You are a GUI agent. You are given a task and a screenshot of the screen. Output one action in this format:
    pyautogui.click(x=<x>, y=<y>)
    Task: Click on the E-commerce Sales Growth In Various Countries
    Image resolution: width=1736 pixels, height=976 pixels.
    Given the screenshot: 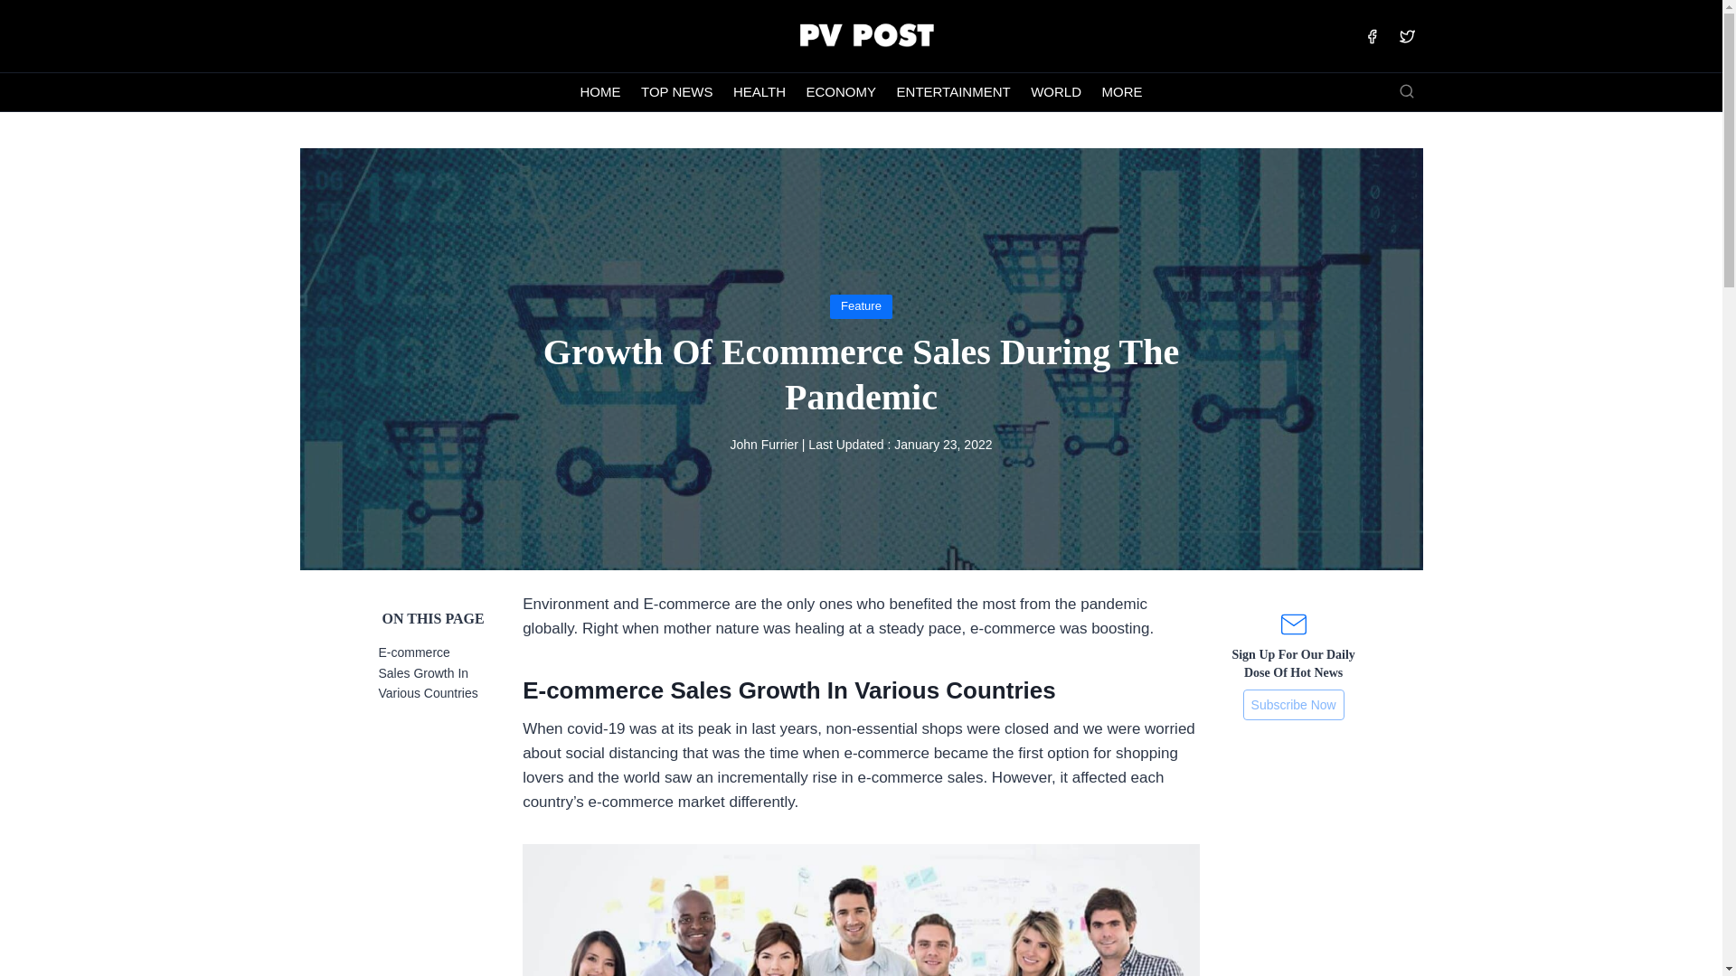 What is the action you would take?
    pyautogui.click(x=428, y=672)
    